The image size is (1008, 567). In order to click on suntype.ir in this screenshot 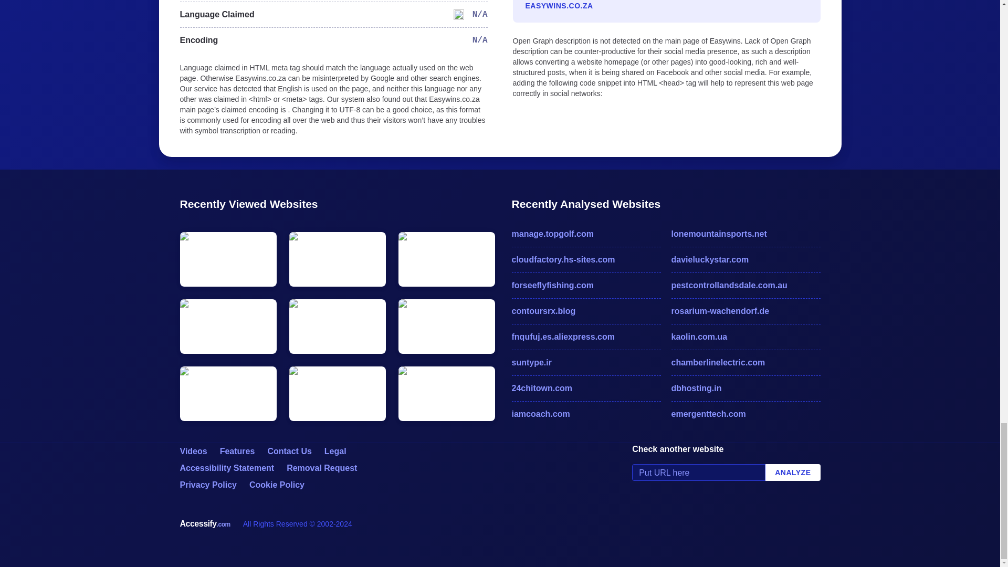, I will do `click(585, 363)`.